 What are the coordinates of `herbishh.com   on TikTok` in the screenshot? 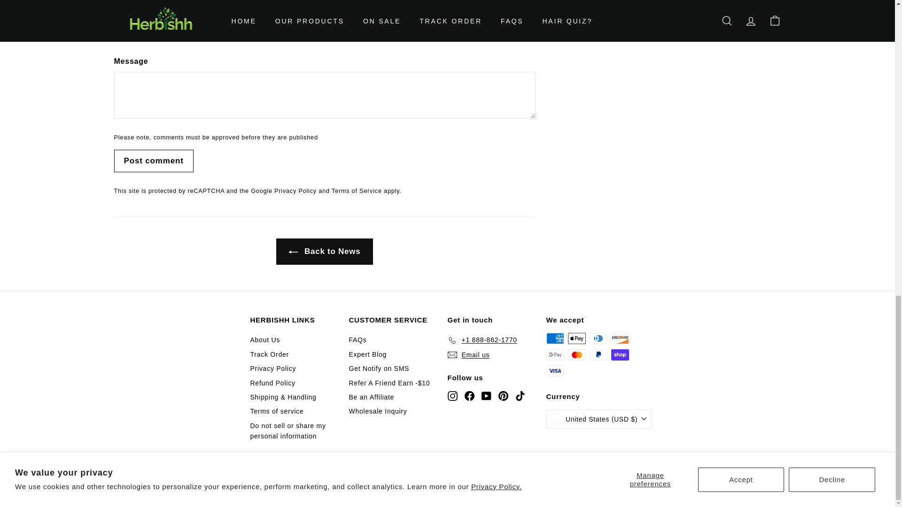 It's located at (520, 396).